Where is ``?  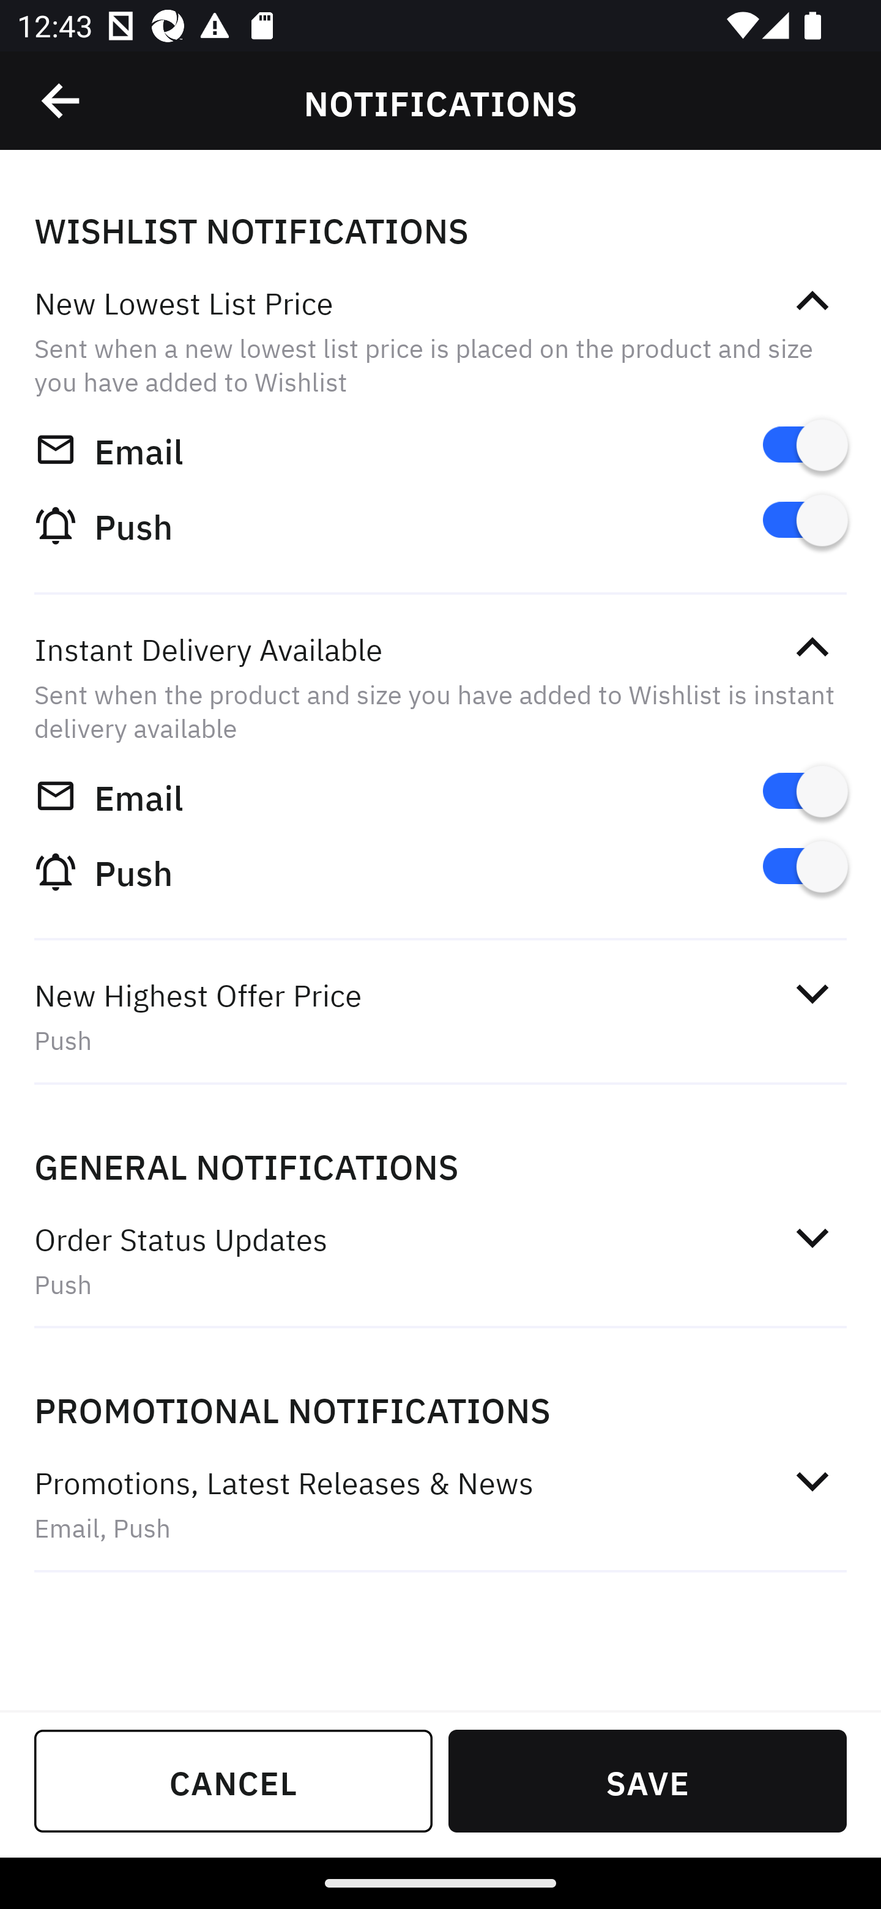
 is located at coordinates (812, 1238).